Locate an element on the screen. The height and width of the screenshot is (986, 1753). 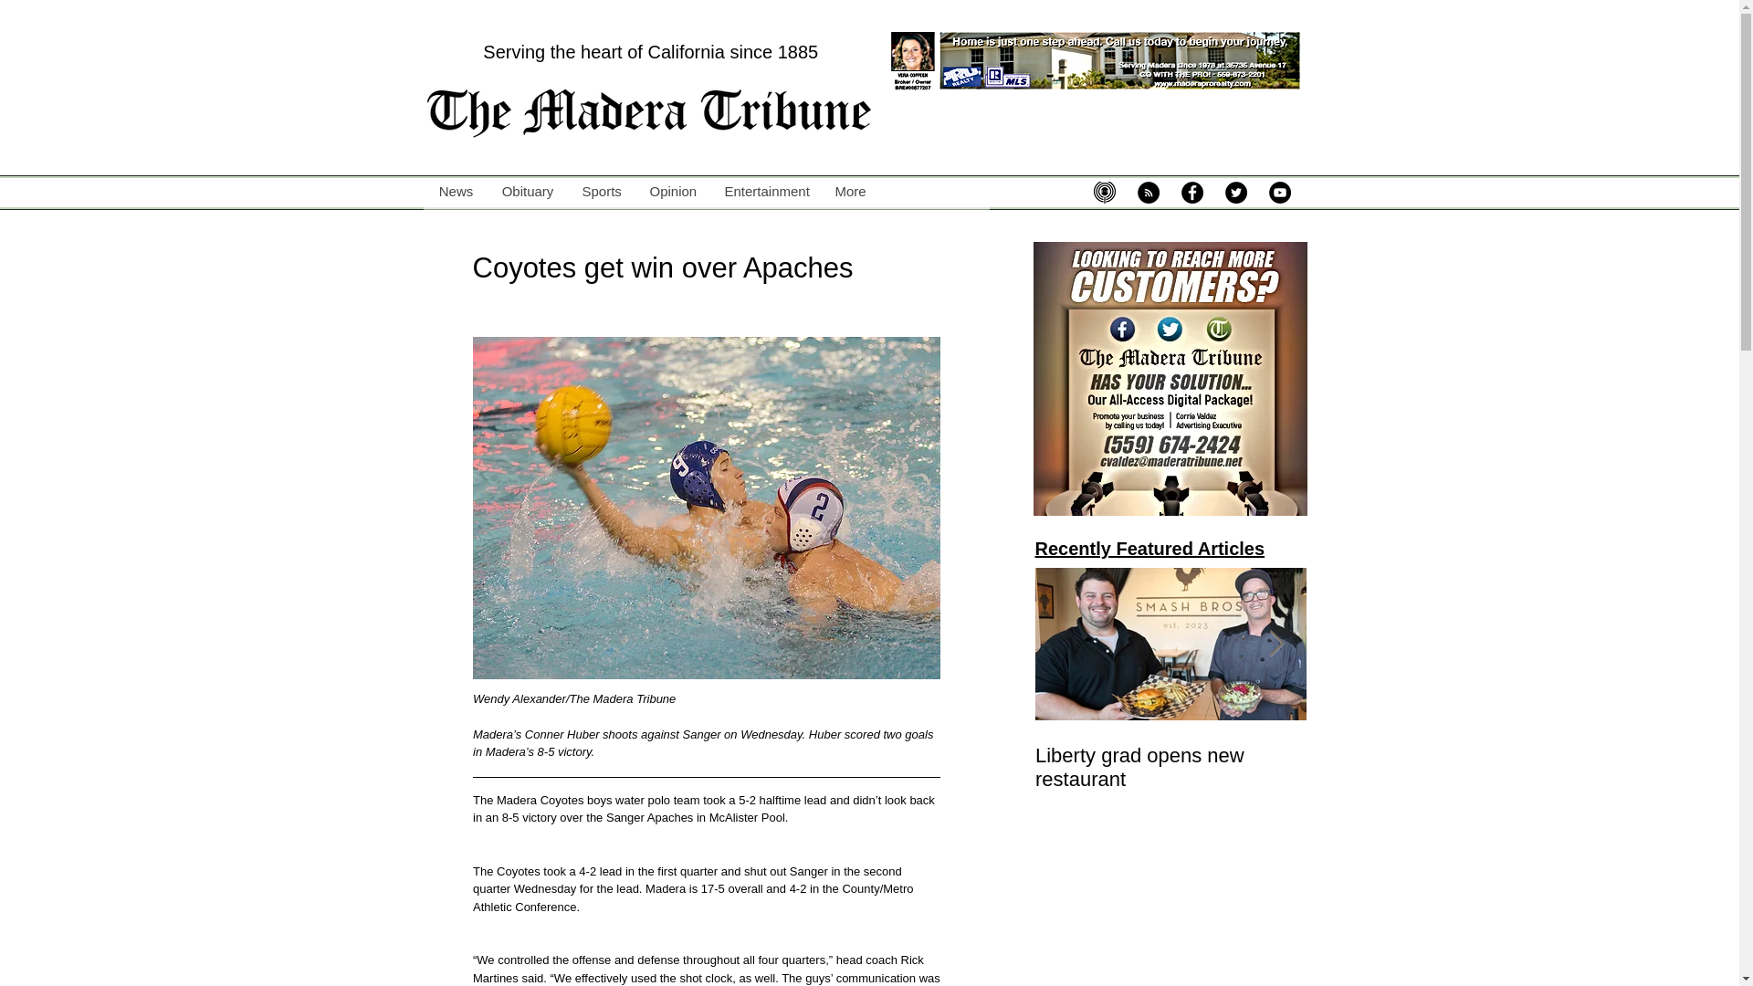
Sports is located at coordinates (601, 192).